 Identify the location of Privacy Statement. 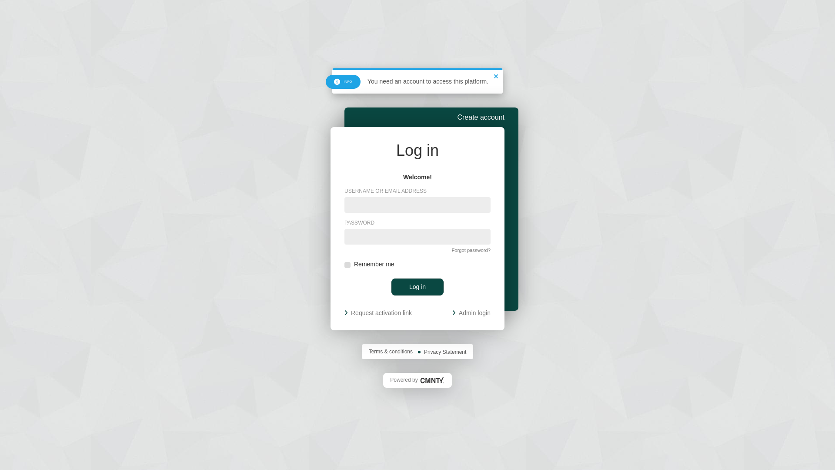
(445, 352).